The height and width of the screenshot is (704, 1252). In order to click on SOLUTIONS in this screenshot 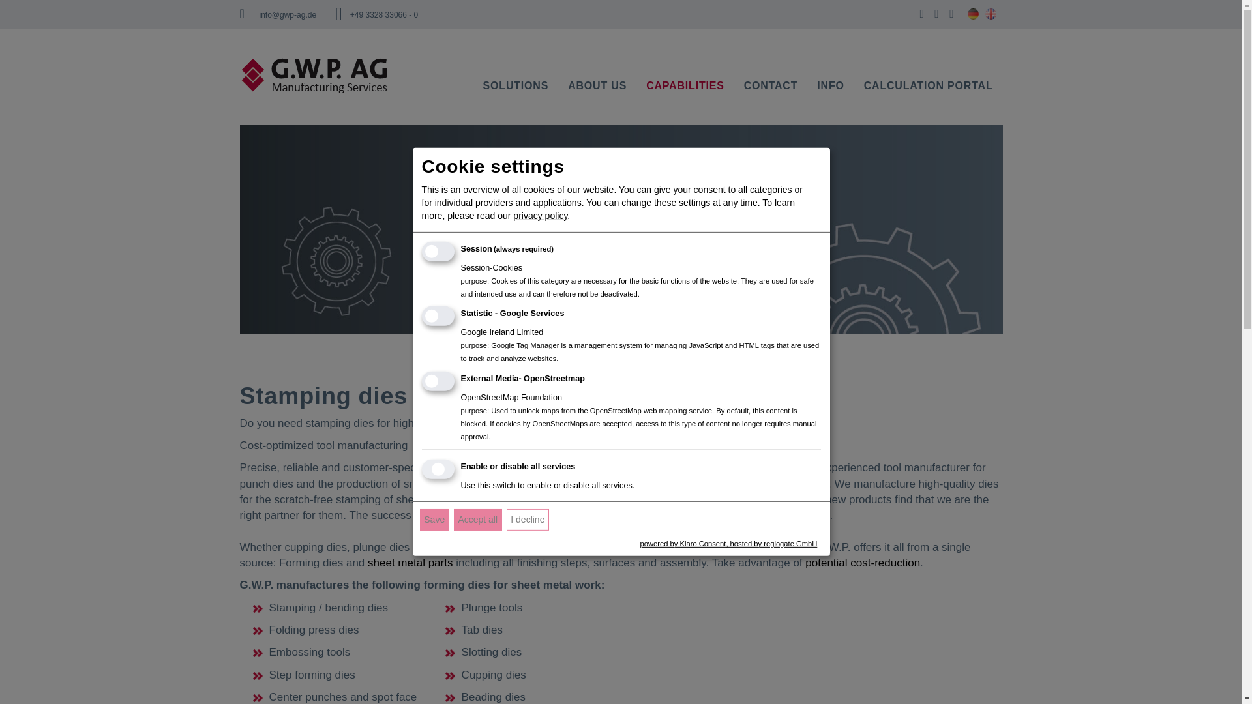, I will do `click(515, 86)`.